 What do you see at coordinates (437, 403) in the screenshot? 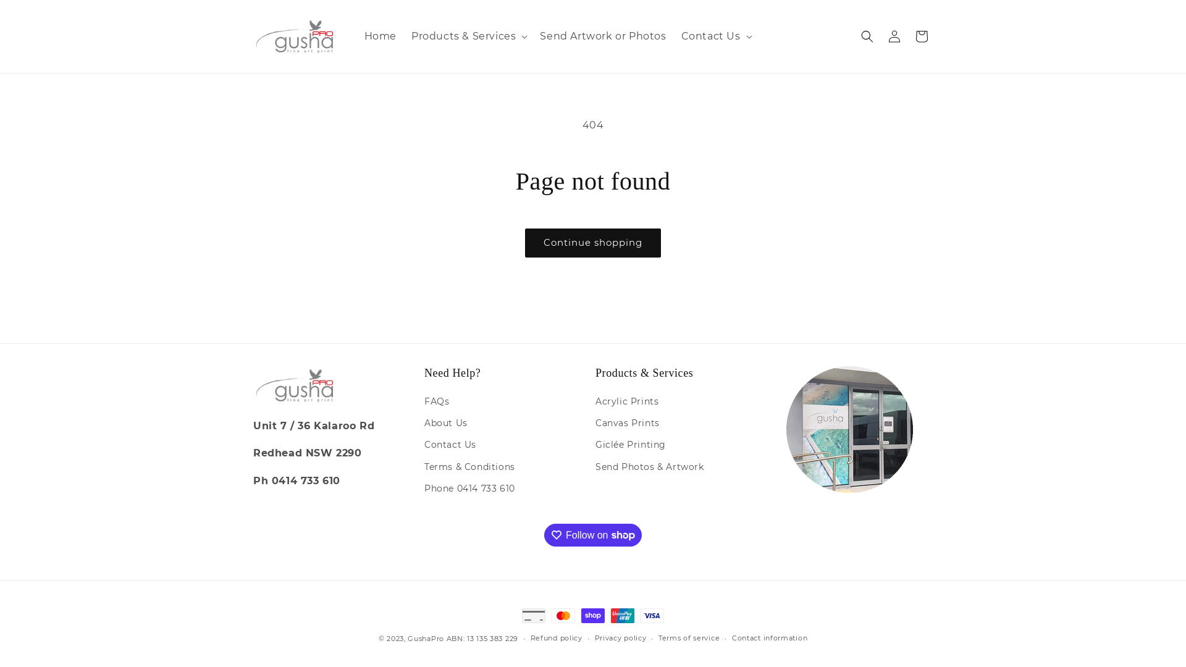
I see `FAQs` at bounding box center [437, 403].